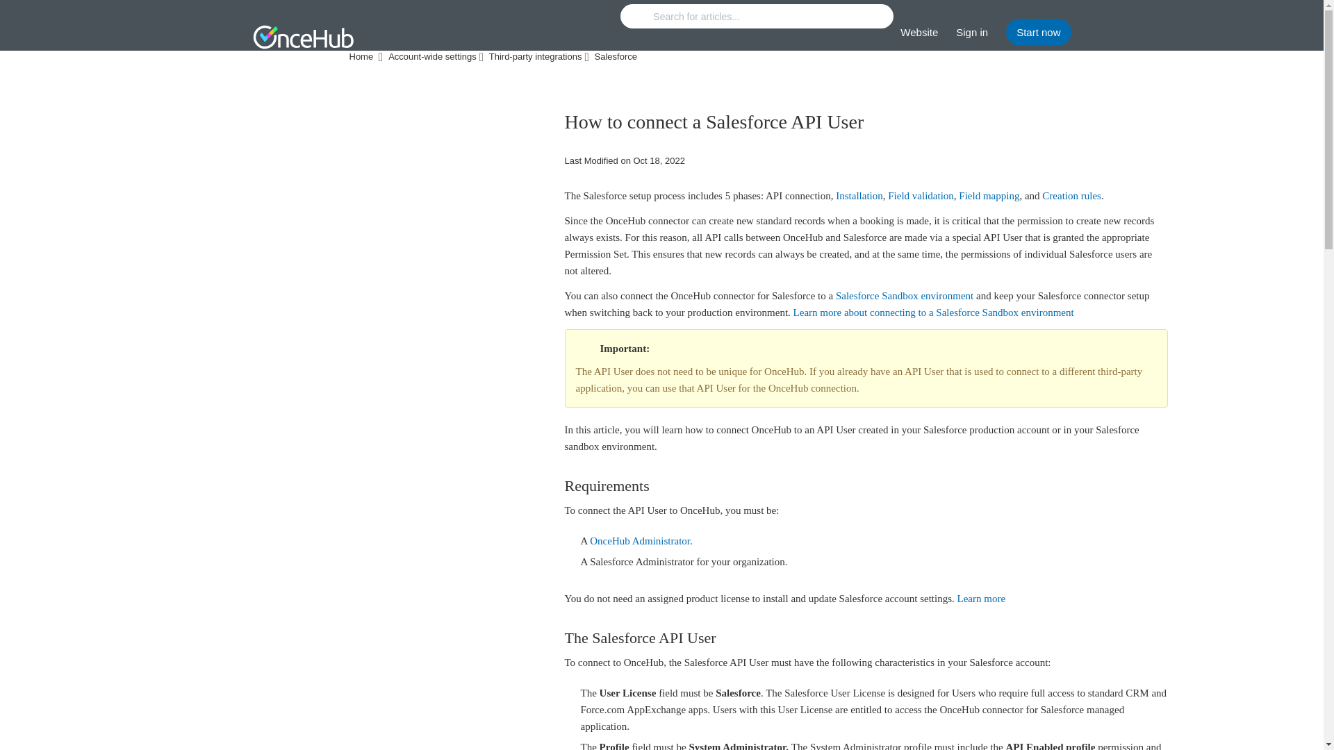 This screenshot has height=750, width=1334. What do you see at coordinates (919, 32) in the screenshot?
I see `Website` at bounding box center [919, 32].